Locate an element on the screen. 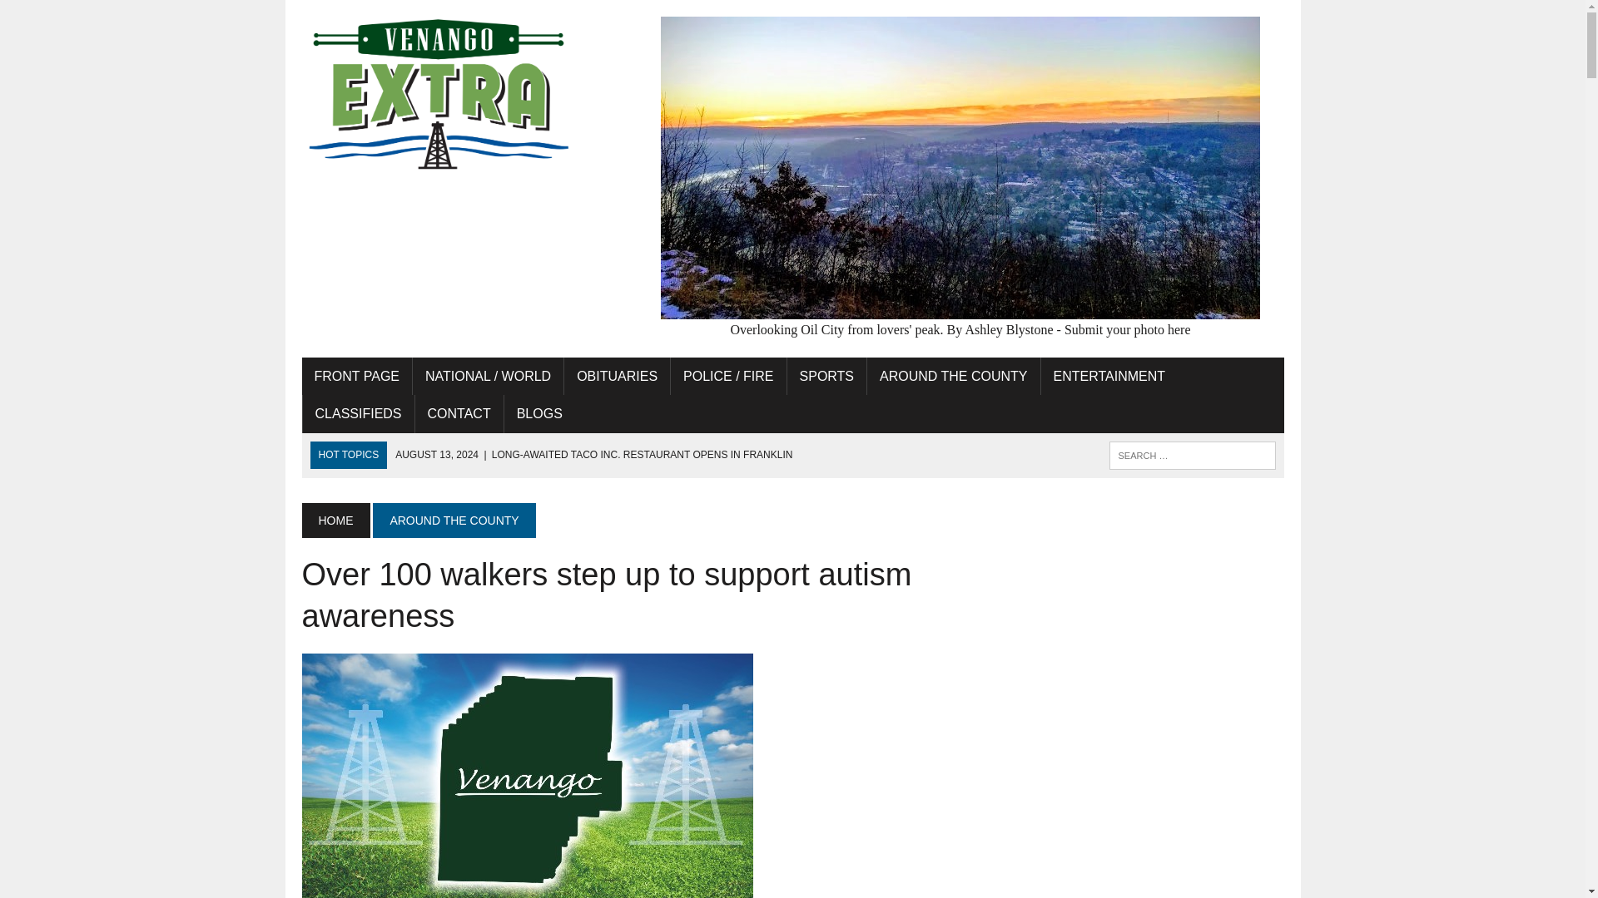 The height and width of the screenshot is (898, 1598). CONTACT is located at coordinates (459, 414).